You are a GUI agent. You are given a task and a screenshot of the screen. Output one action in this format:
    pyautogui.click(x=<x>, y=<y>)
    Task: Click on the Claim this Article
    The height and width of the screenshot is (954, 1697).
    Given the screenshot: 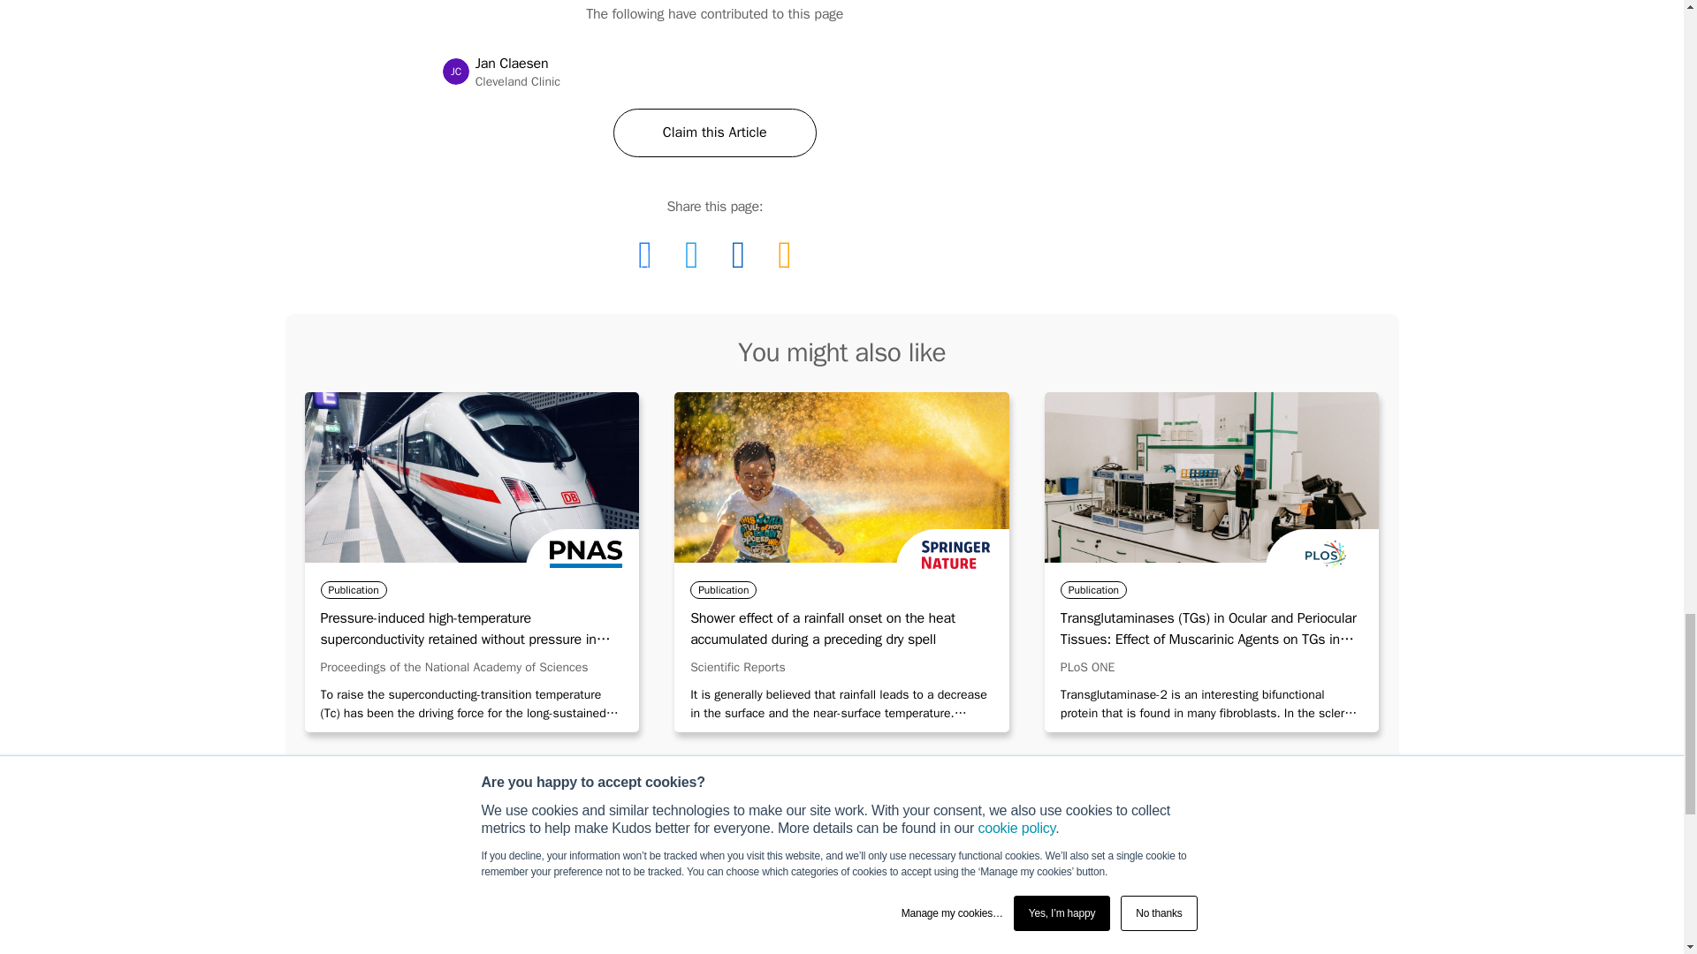 What is the action you would take?
    pyautogui.click(x=1257, y=892)
    